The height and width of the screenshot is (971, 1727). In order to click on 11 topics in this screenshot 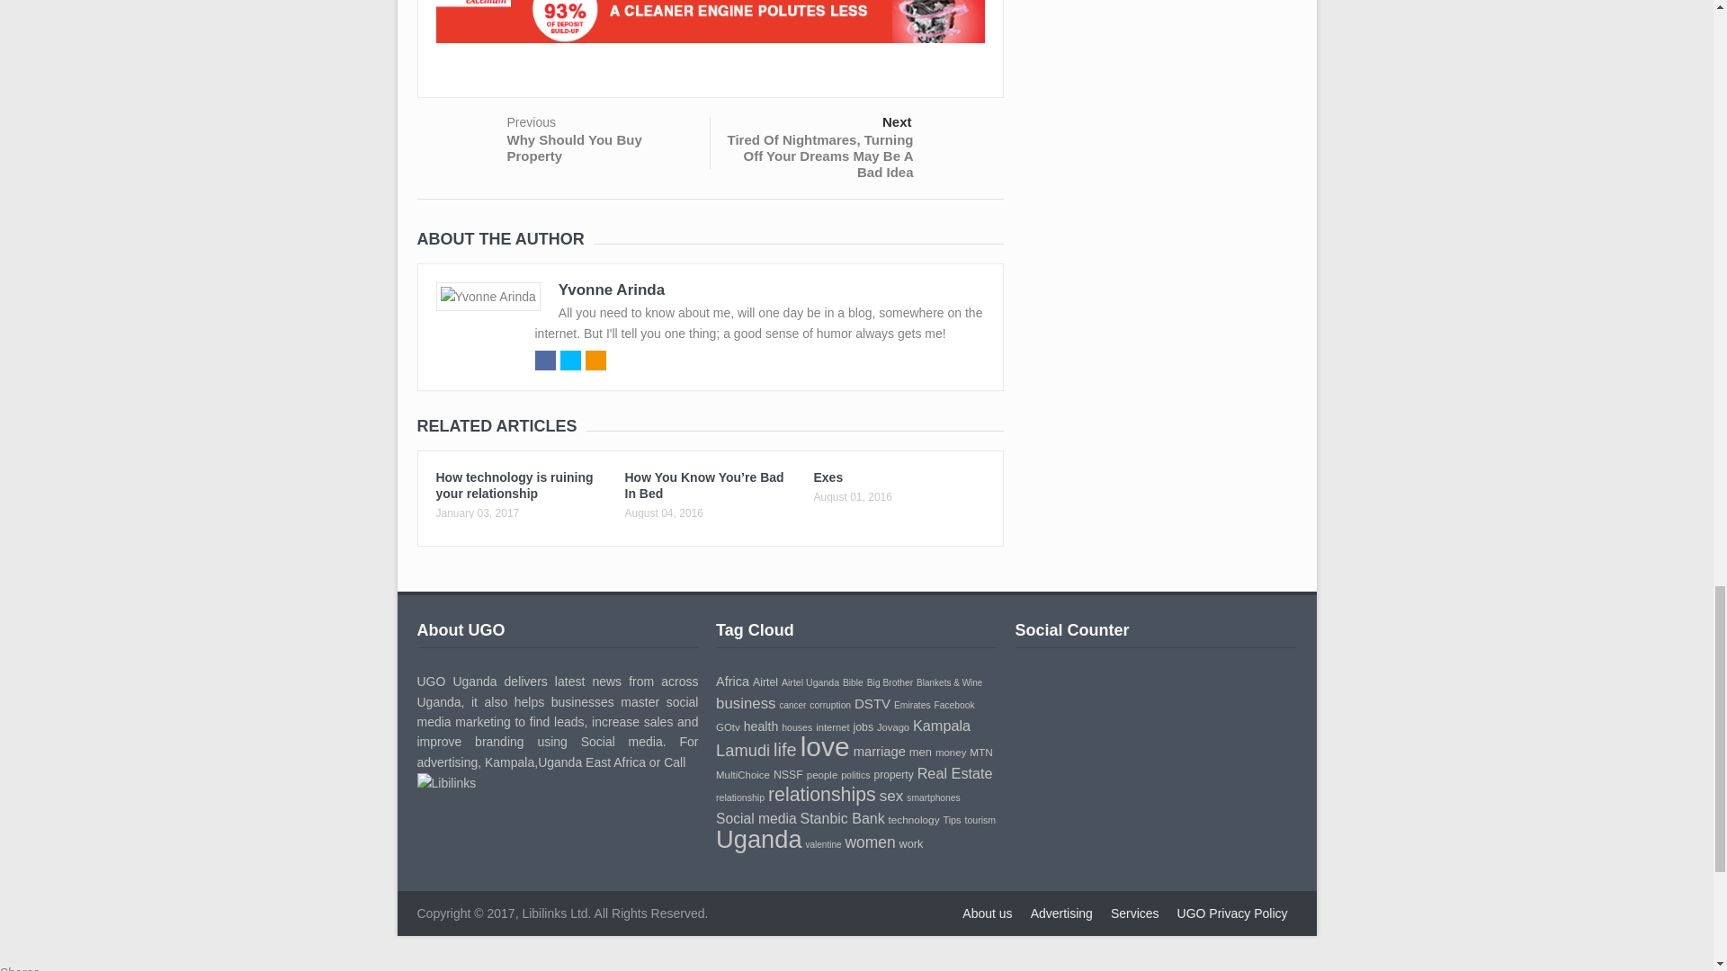, I will do `click(810, 681)`.